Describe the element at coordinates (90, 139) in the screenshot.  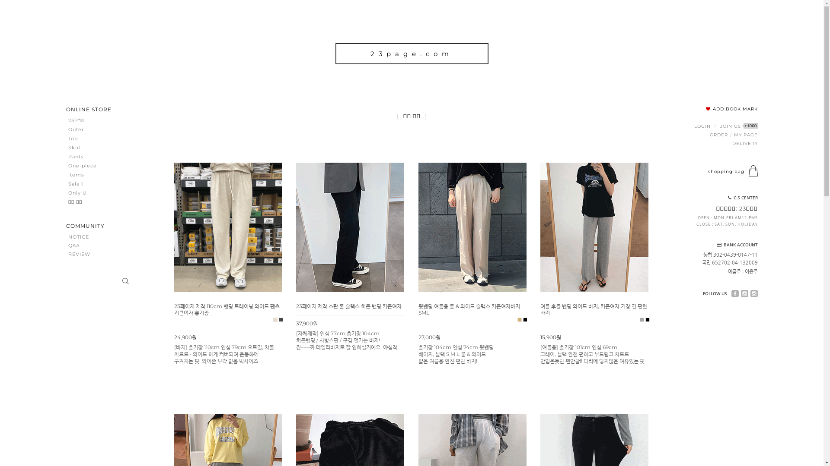
I see `Top` at that location.